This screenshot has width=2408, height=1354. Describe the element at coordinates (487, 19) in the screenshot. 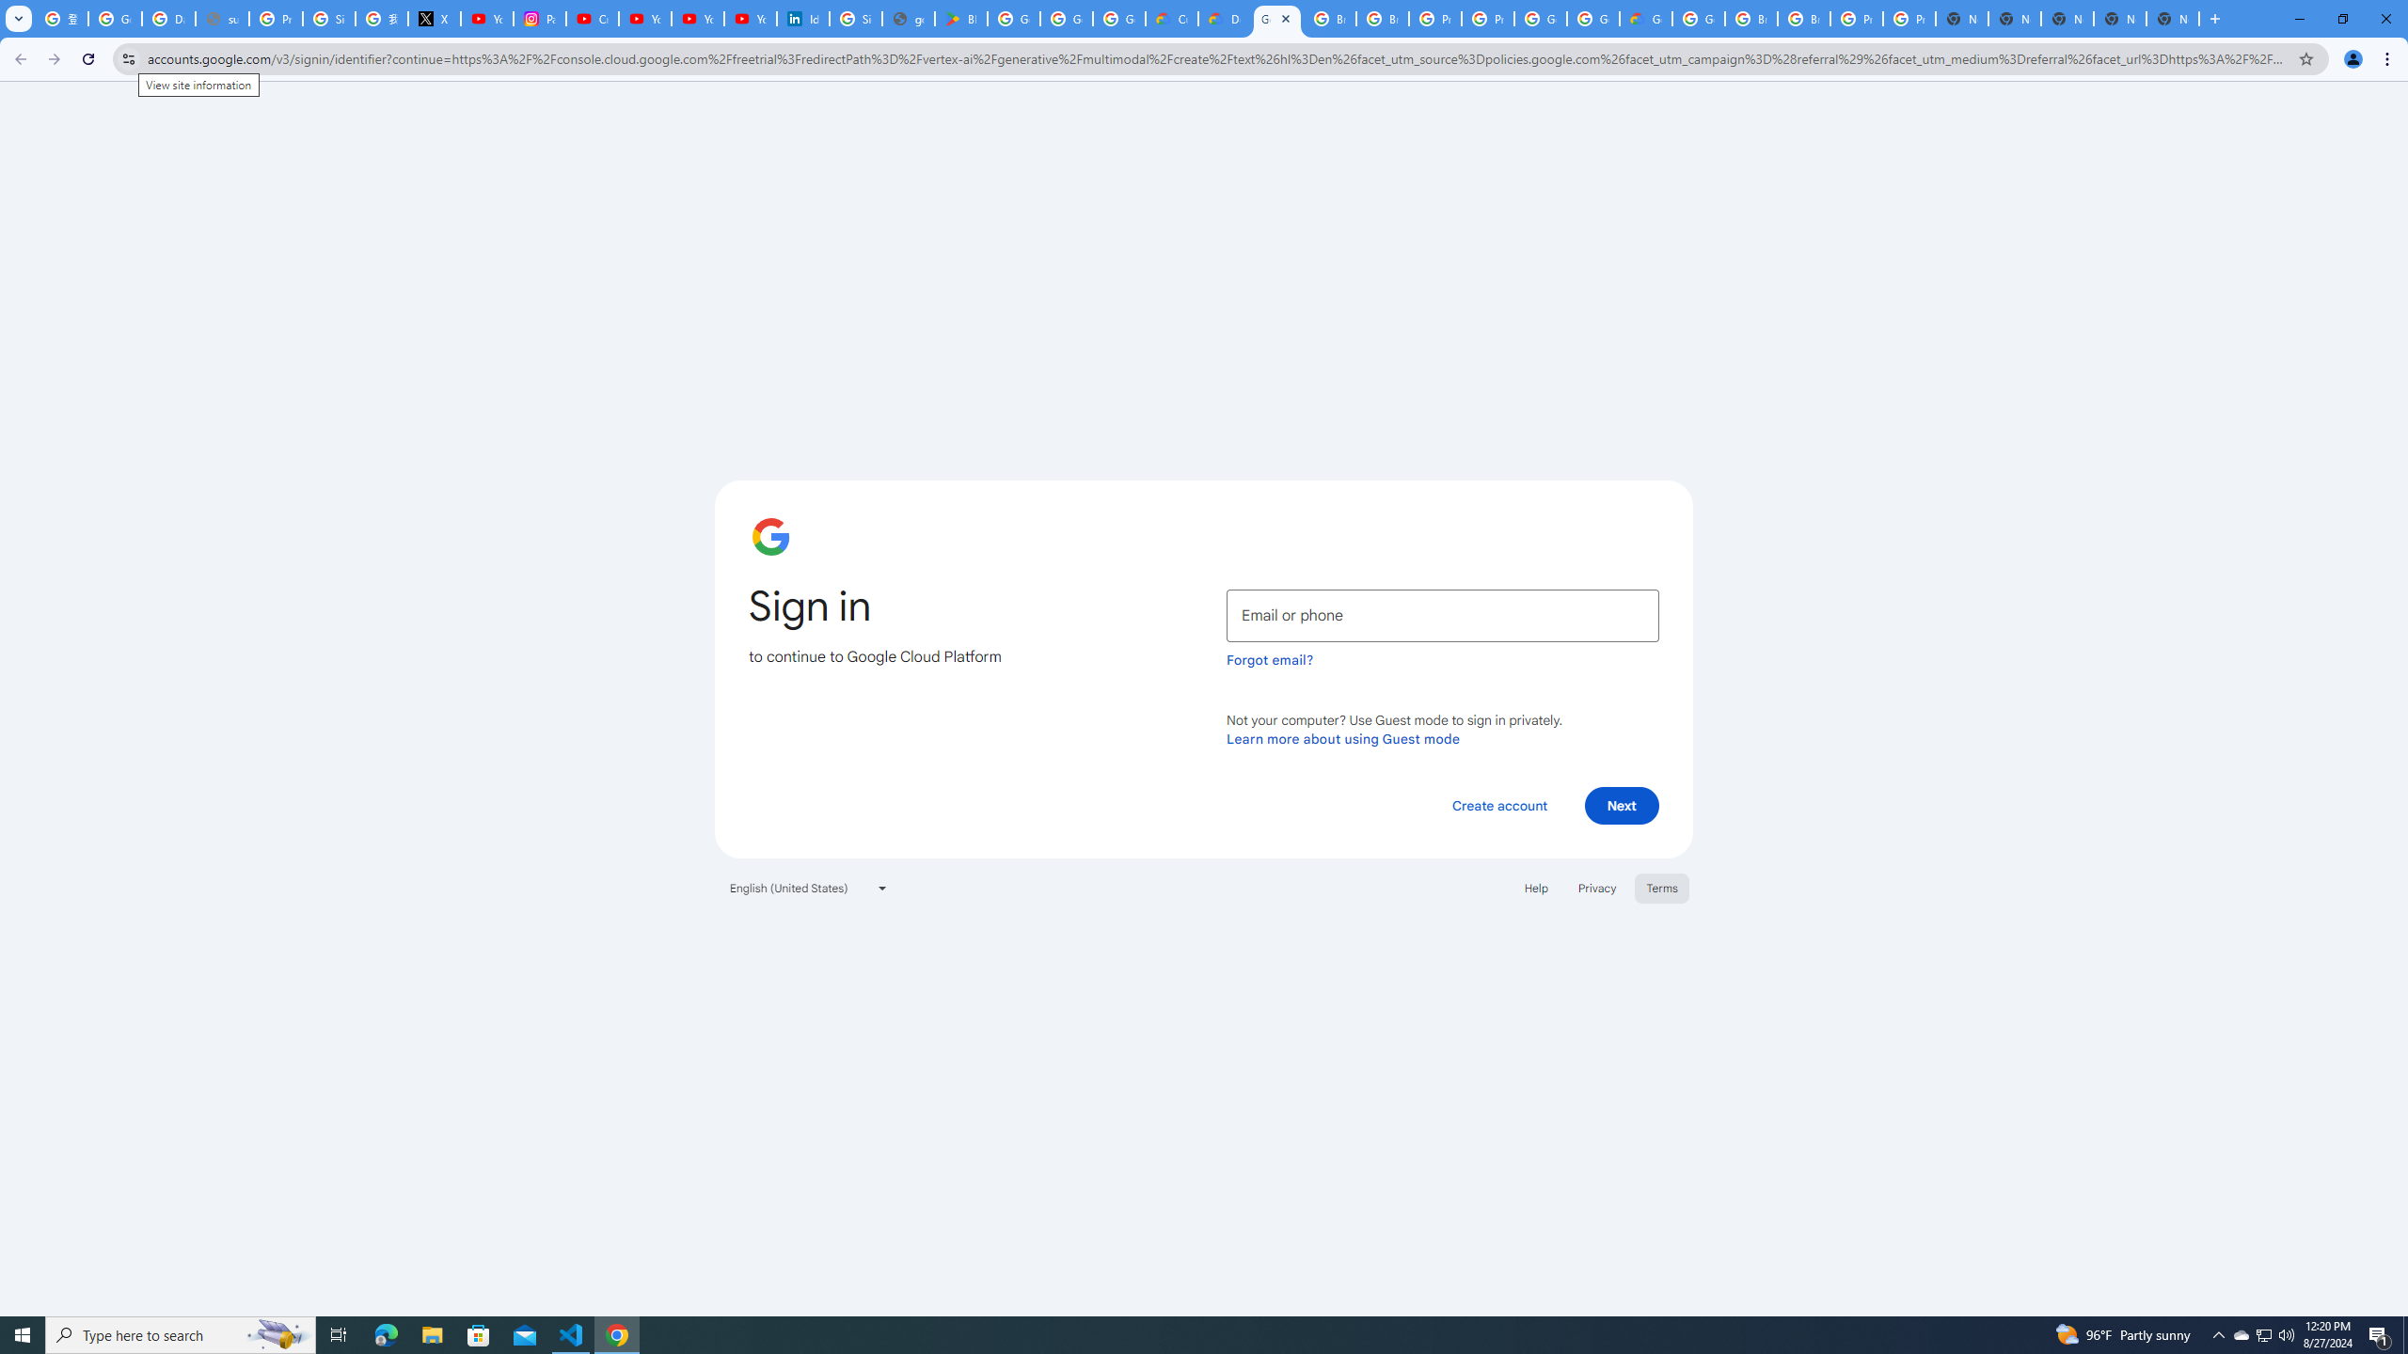

I see `YouTube Content Monetization Policies - How YouTube Works` at that location.